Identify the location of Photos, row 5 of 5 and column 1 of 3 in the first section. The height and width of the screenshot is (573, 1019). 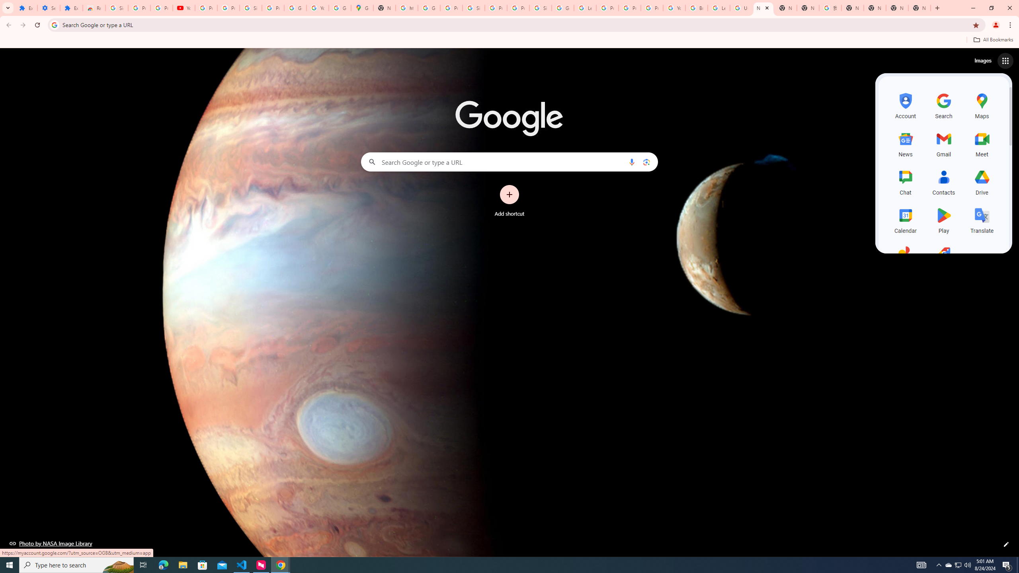
(905, 258).